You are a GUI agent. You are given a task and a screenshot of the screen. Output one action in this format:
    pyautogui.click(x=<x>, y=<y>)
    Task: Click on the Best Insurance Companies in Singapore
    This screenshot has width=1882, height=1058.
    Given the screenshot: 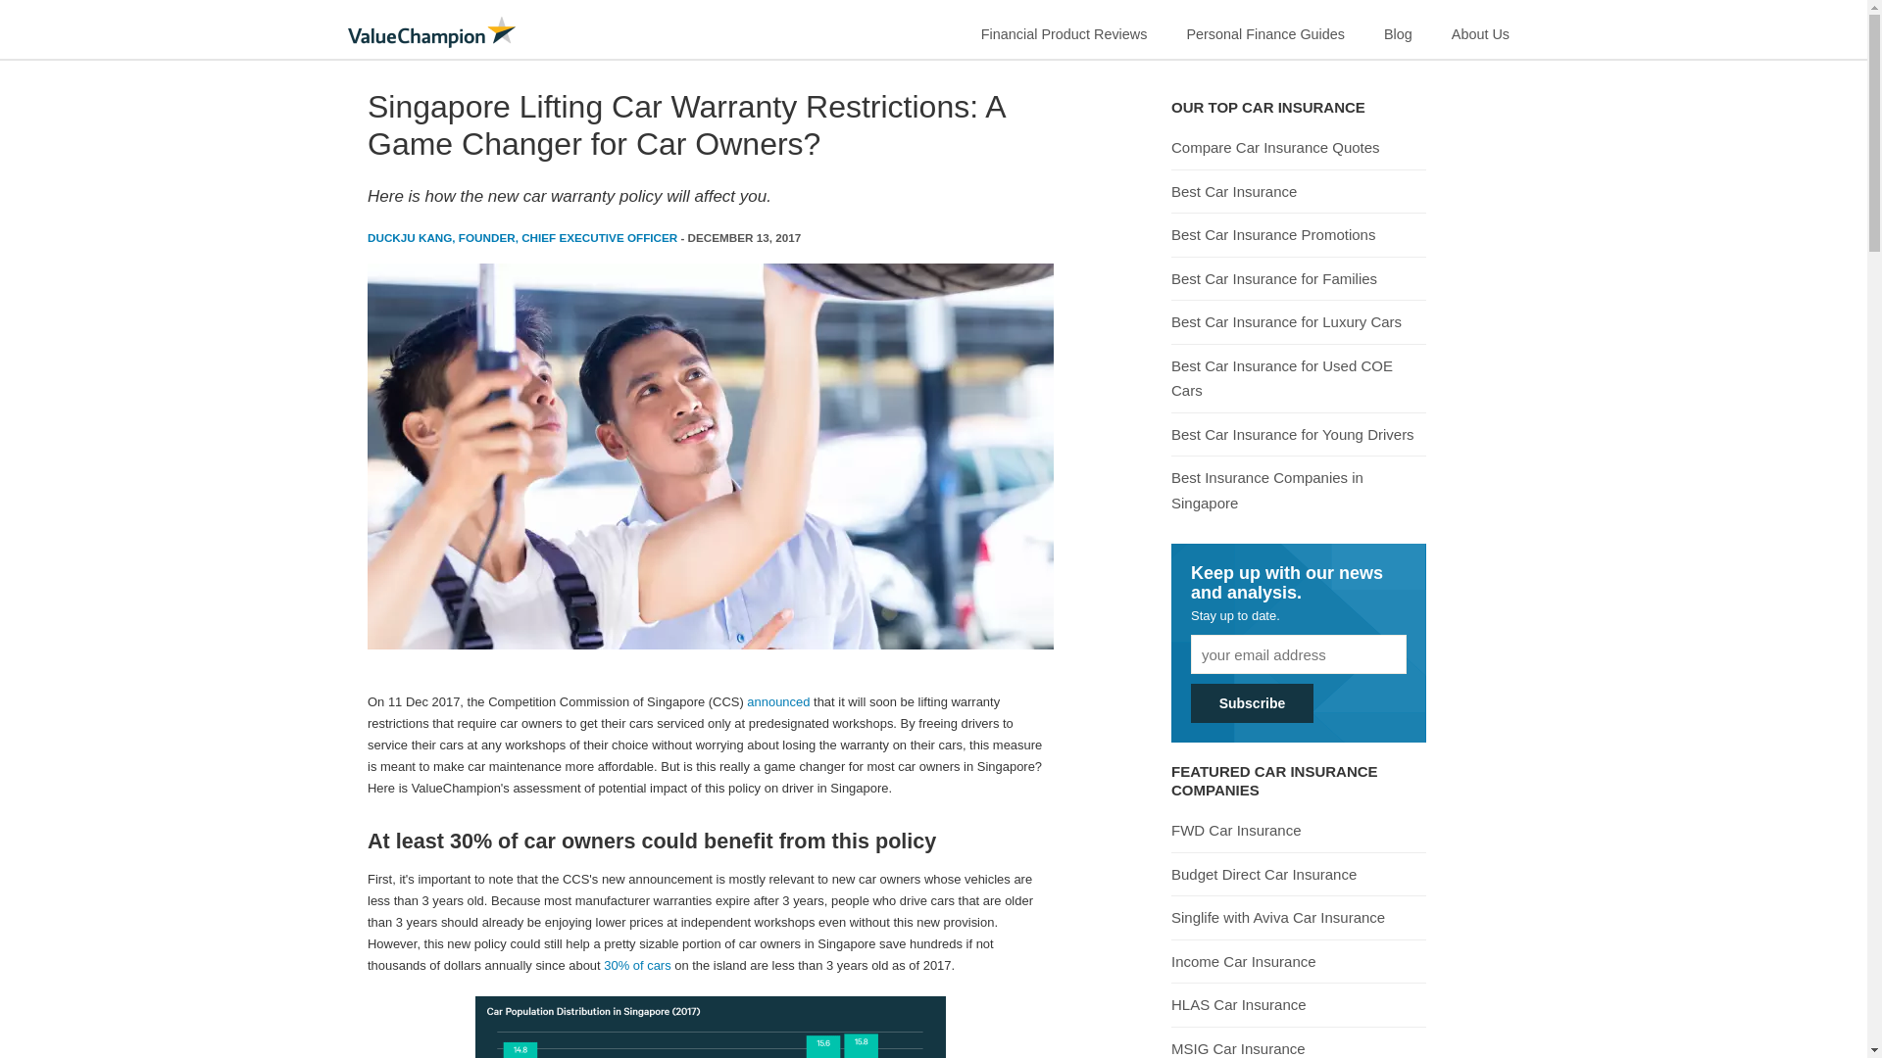 What is the action you would take?
    pyautogui.click(x=1298, y=490)
    